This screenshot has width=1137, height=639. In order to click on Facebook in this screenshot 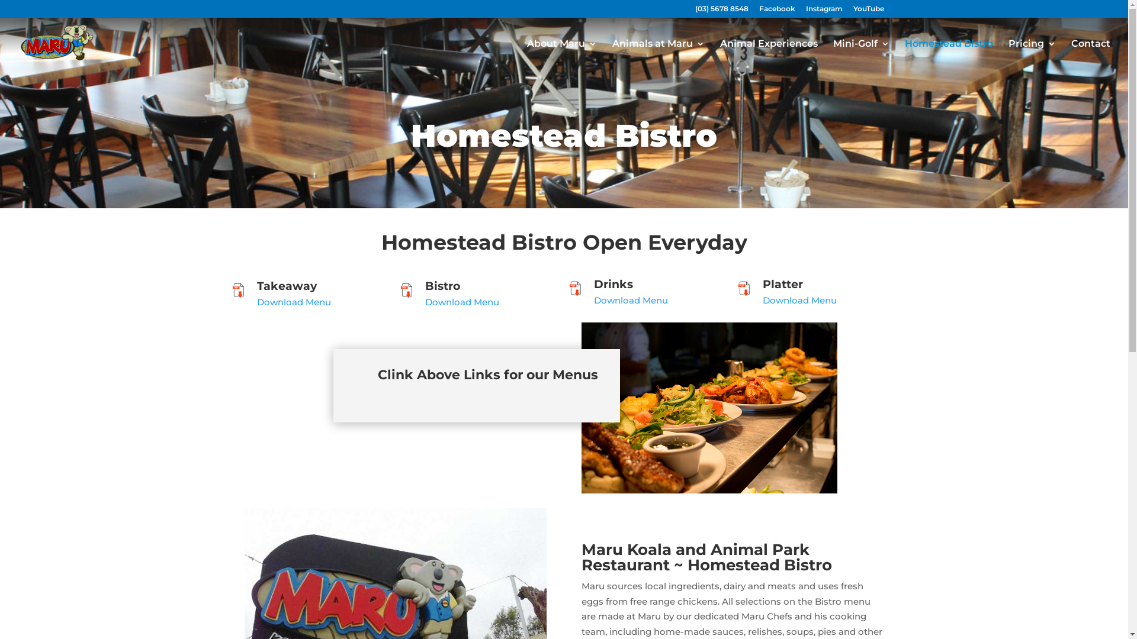, I will do `click(777, 12)`.